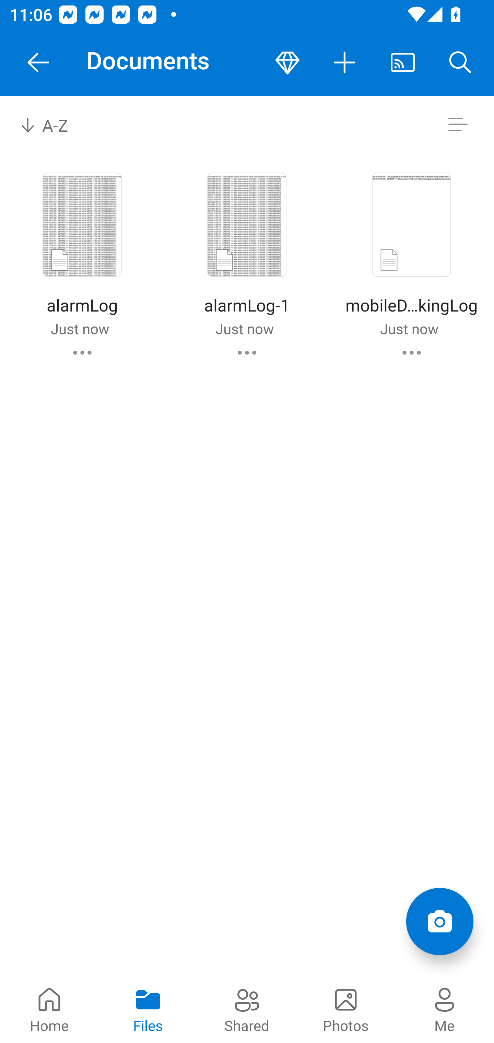  What do you see at coordinates (247, 352) in the screenshot?
I see `alarmLog-1 commands` at bounding box center [247, 352].